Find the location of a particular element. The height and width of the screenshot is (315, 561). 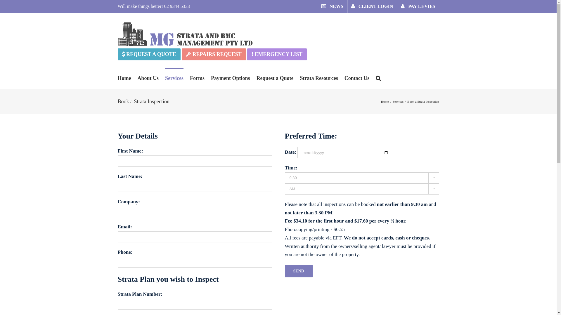

 EMERGENCY LIST is located at coordinates (277, 54).